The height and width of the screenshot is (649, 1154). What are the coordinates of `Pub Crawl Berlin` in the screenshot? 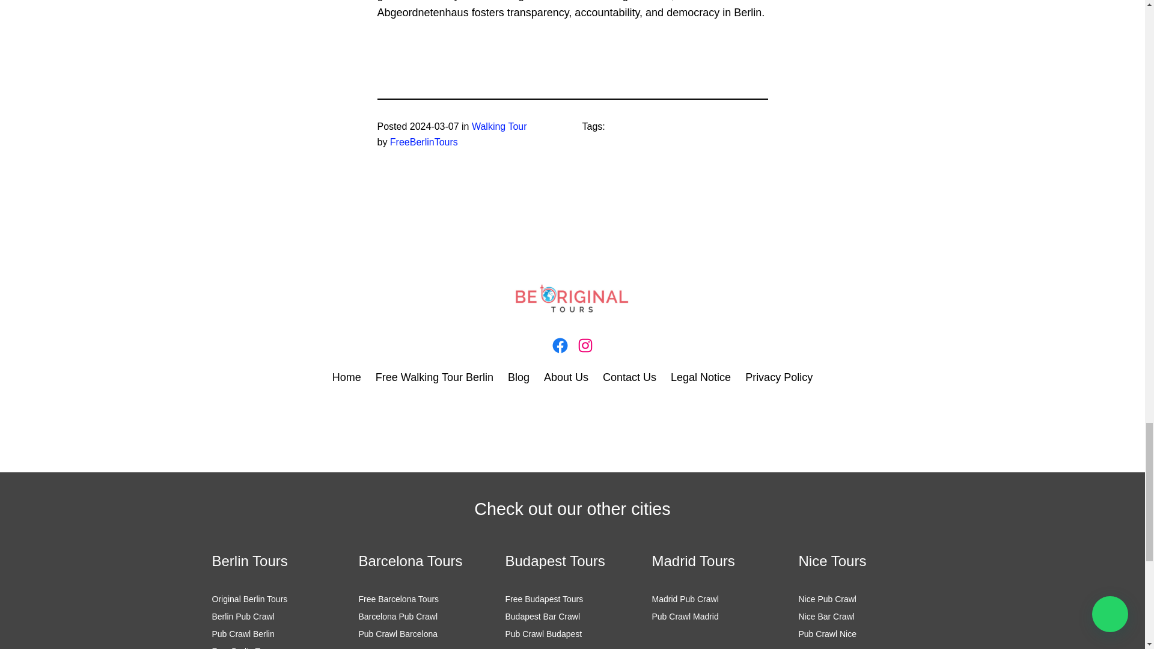 It's located at (243, 633).